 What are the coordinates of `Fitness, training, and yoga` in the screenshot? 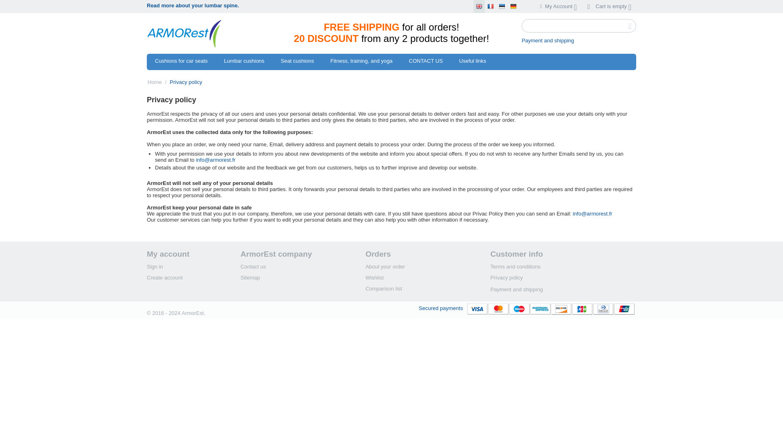 It's located at (361, 62).